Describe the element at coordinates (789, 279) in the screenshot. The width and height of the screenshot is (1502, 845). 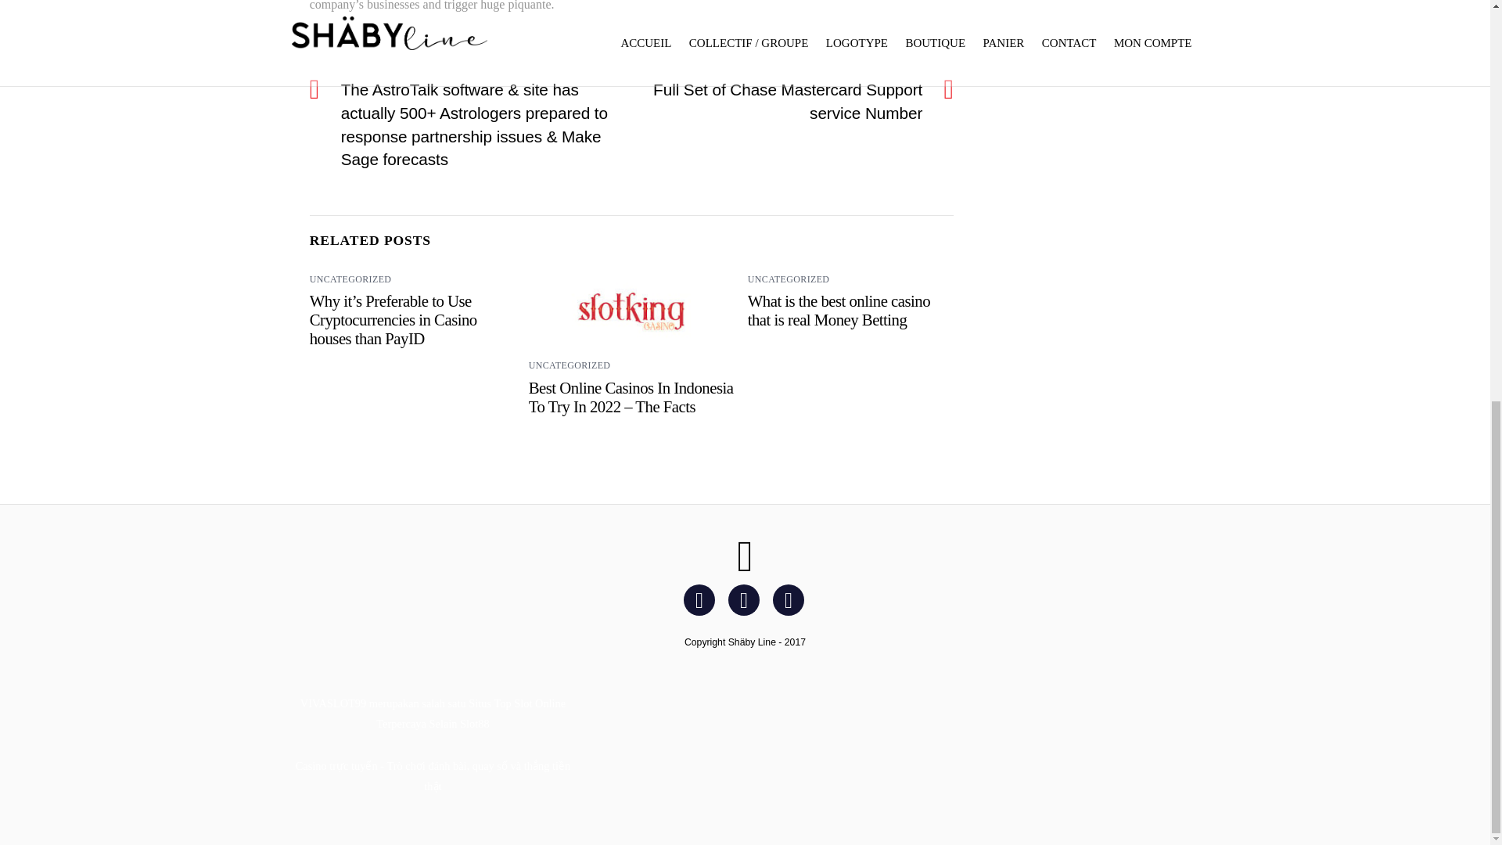
I see `UNCATEGORIZED` at that location.